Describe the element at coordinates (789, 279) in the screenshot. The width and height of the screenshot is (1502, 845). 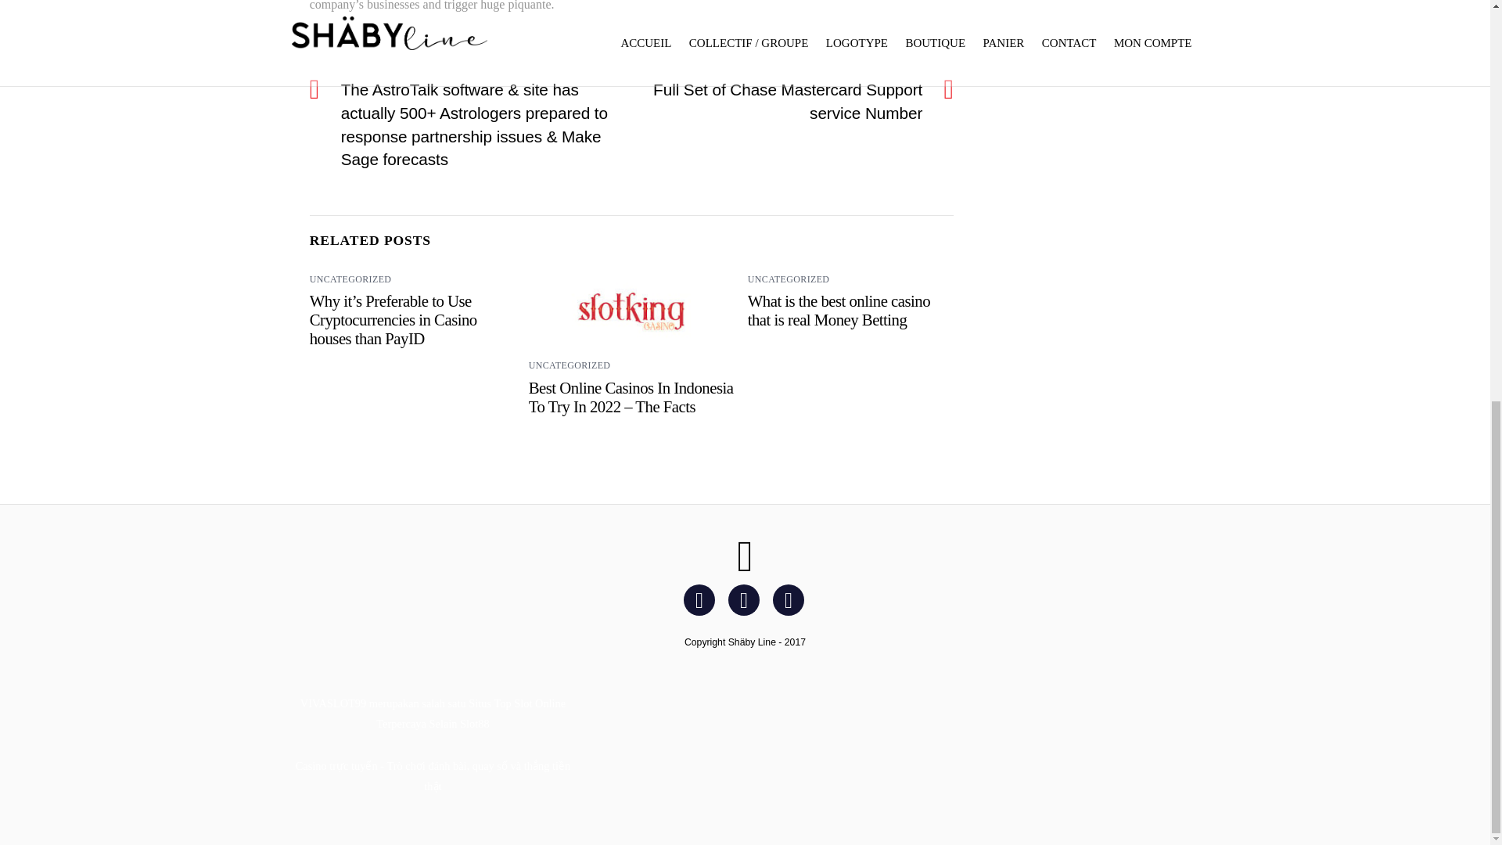
I see `UNCATEGORIZED` at that location.